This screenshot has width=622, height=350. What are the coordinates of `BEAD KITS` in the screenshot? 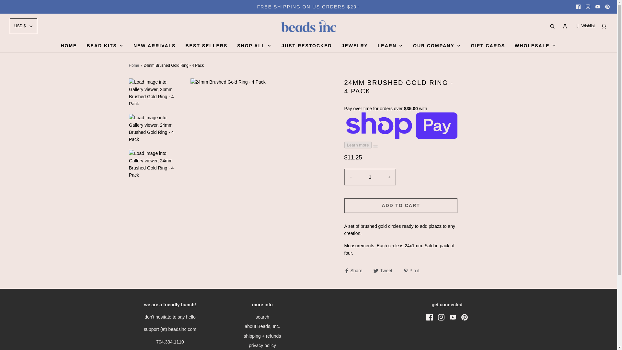 It's located at (105, 45).